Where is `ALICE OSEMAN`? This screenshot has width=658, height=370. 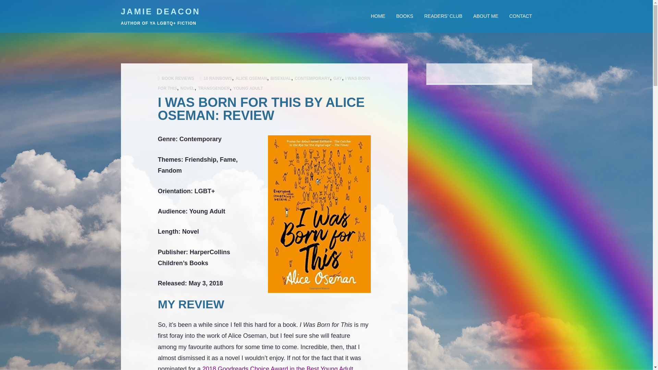
ALICE OSEMAN is located at coordinates (251, 78).